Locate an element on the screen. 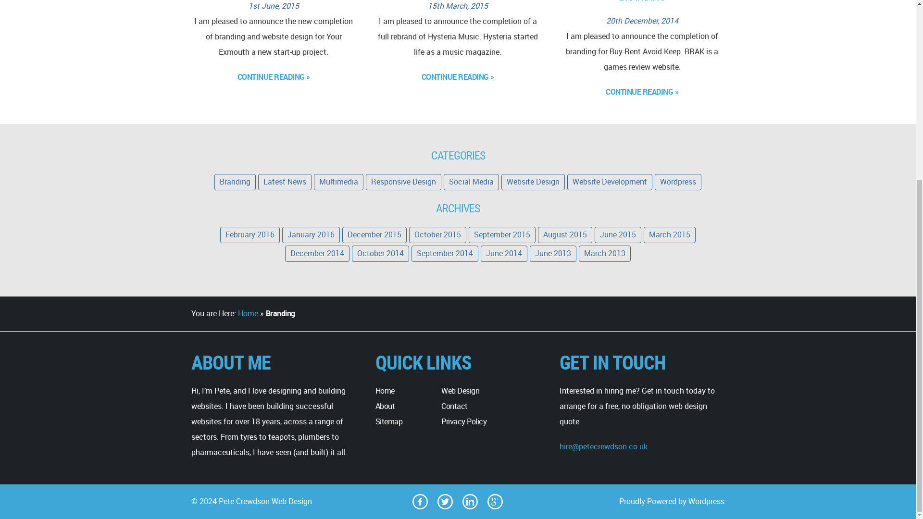  June 2014 is located at coordinates (504, 254).